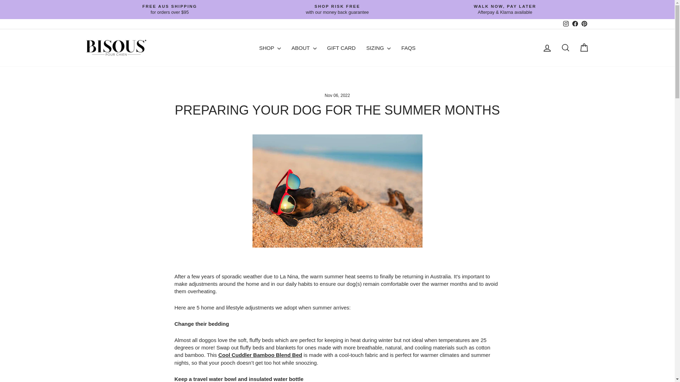 The image size is (680, 382). I want to click on Bisous Pets on Instagram, so click(566, 24).